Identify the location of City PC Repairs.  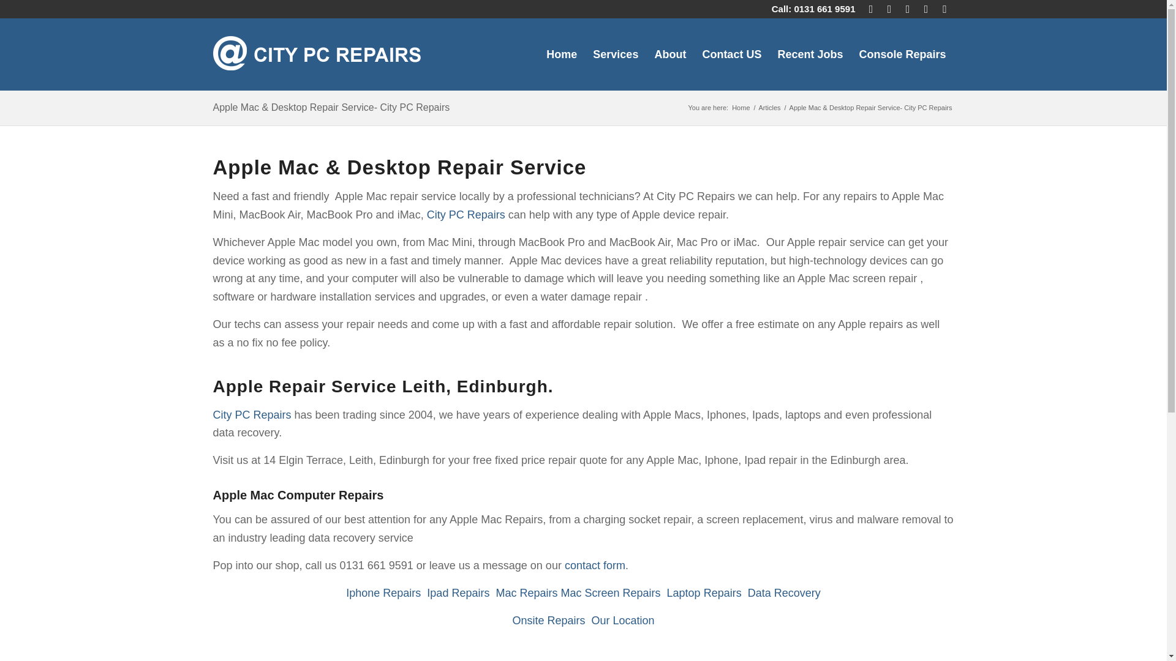
(741, 108).